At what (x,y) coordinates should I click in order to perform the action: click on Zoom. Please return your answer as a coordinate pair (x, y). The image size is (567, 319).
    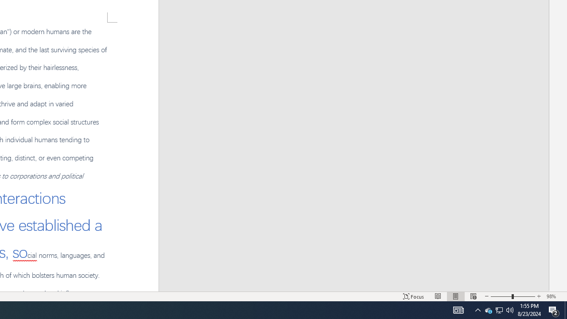
    Looking at the image, I should click on (499, 310).